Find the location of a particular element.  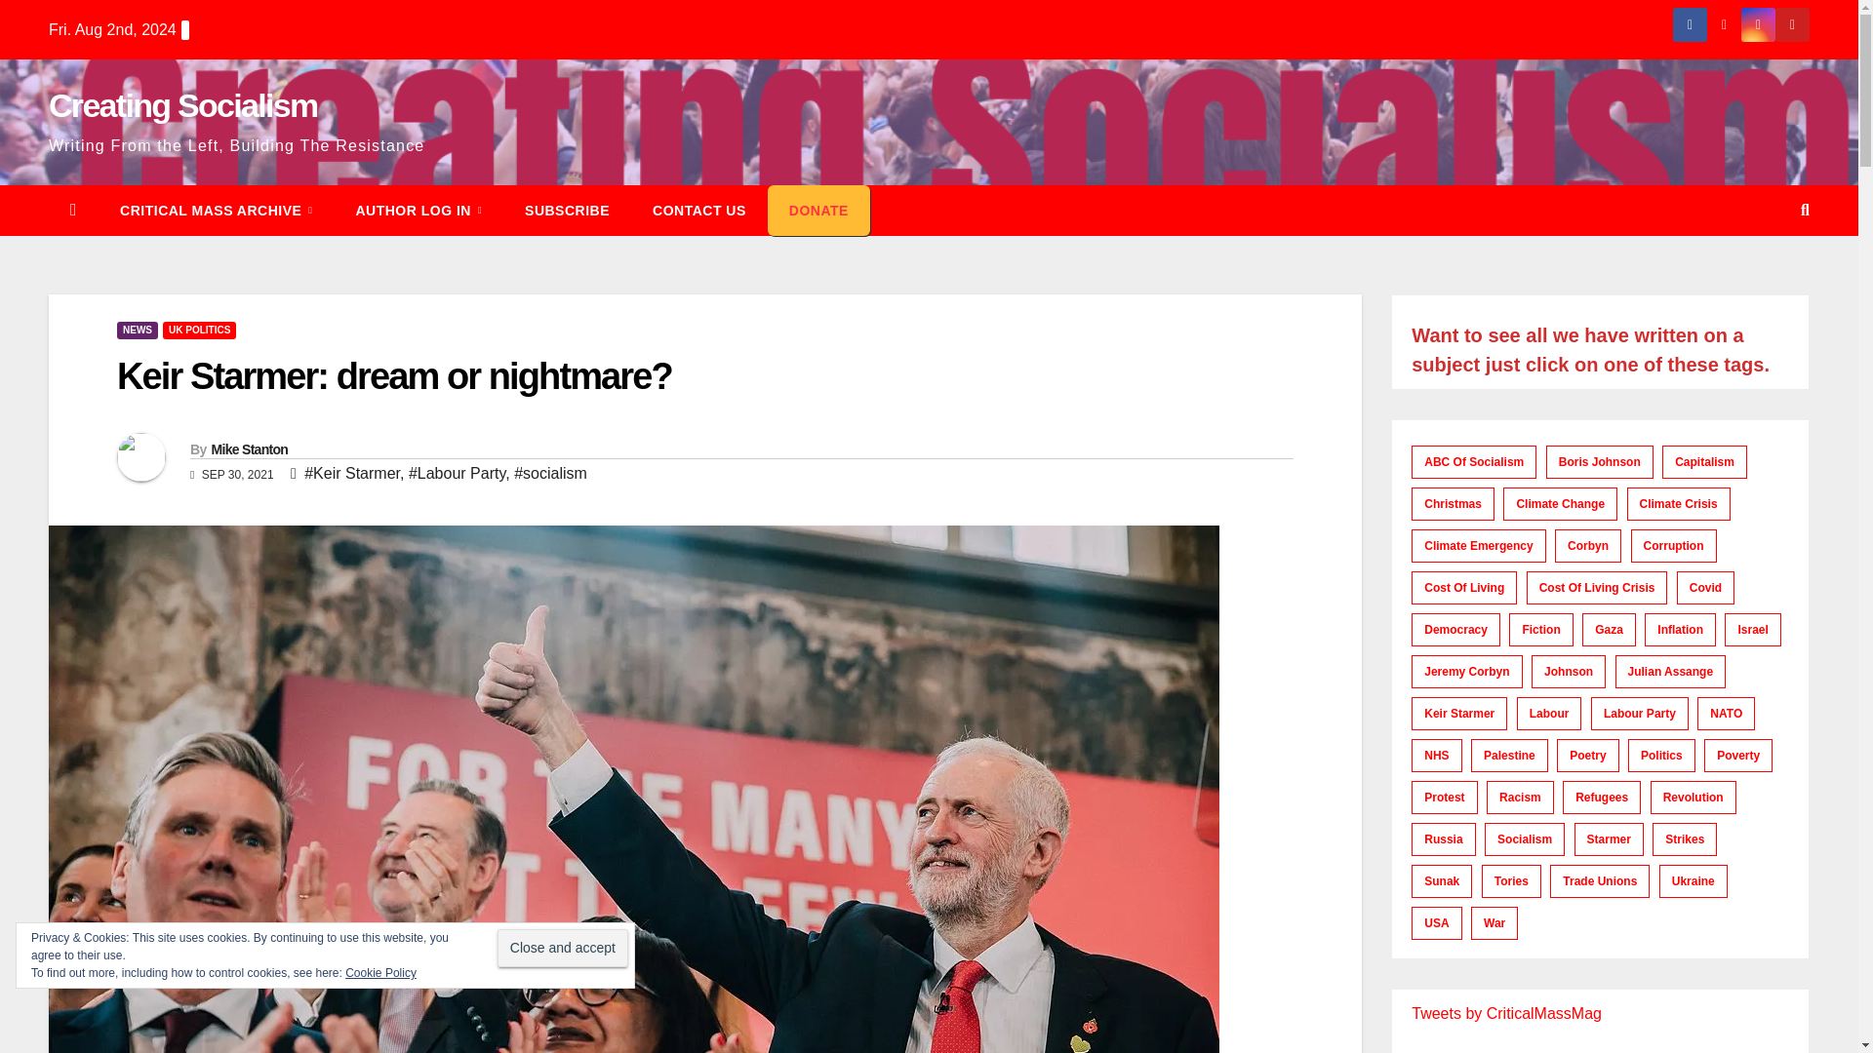

CONTACT US is located at coordinates (699, 211).